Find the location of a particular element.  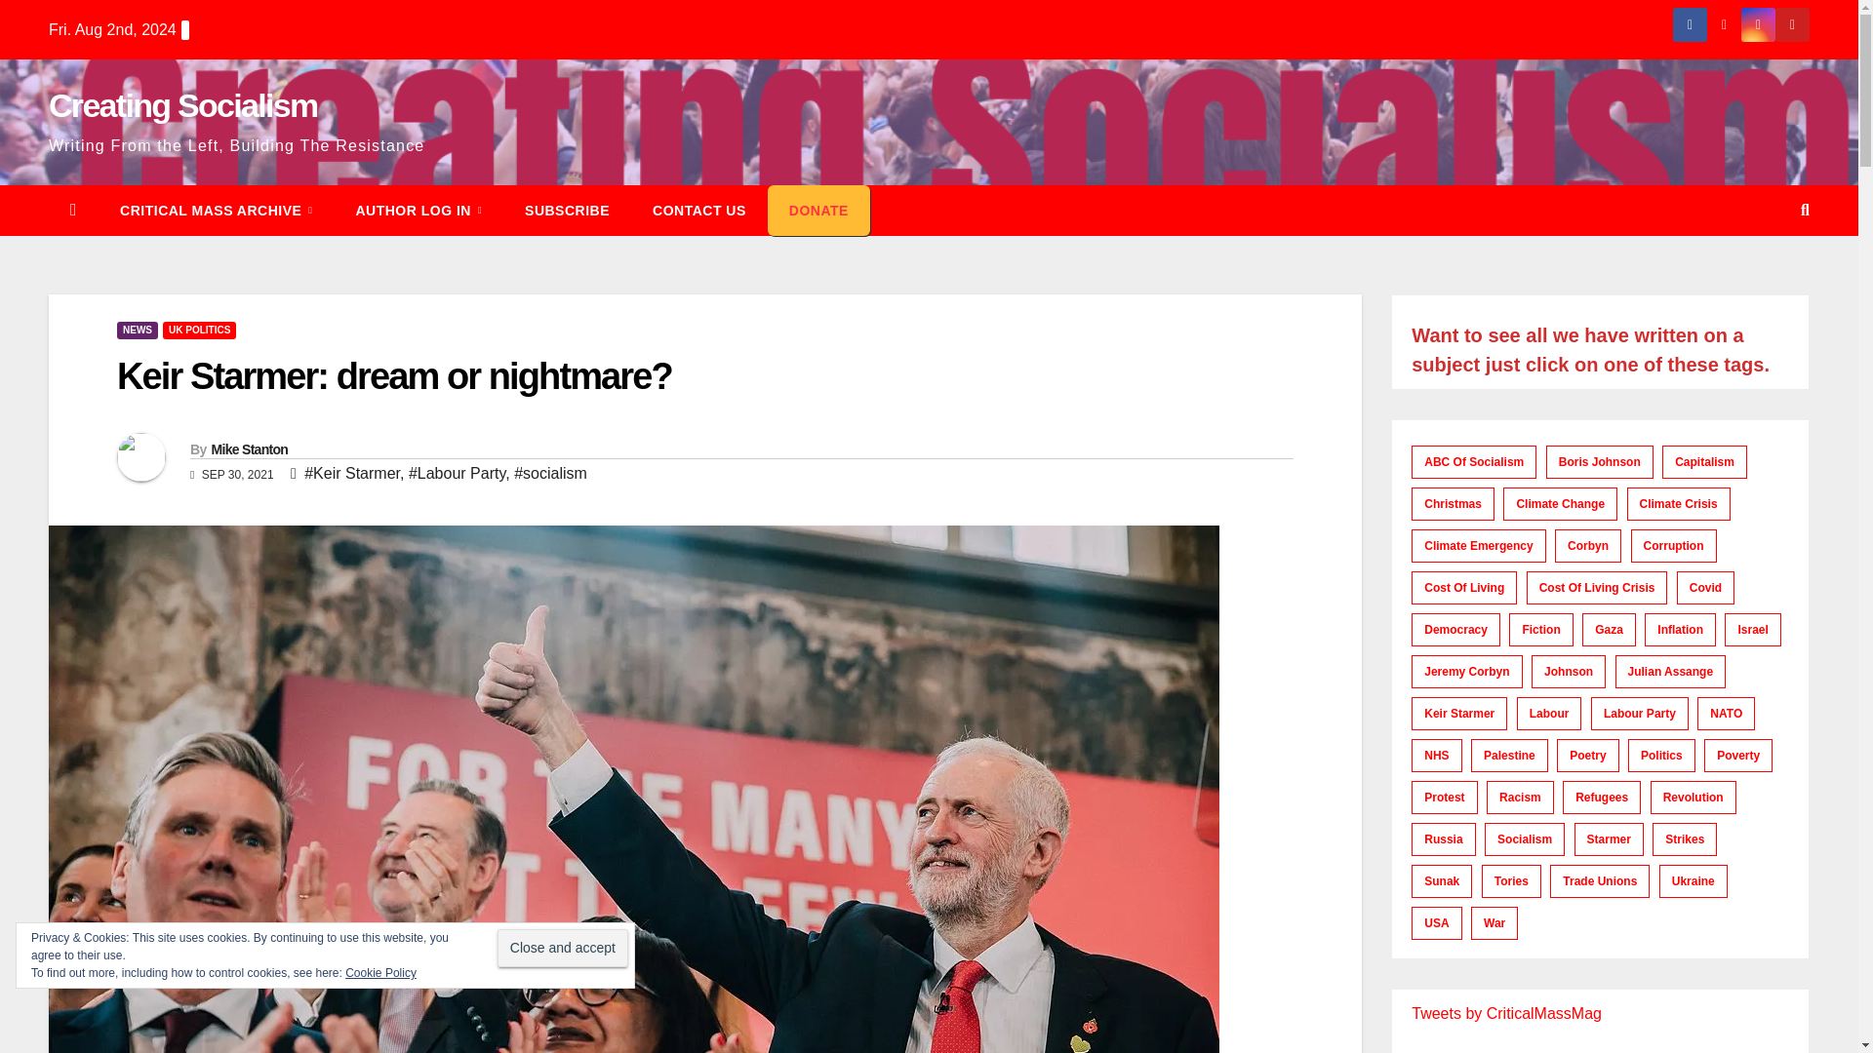

CONTACT US is located at coordinates (699, 211).